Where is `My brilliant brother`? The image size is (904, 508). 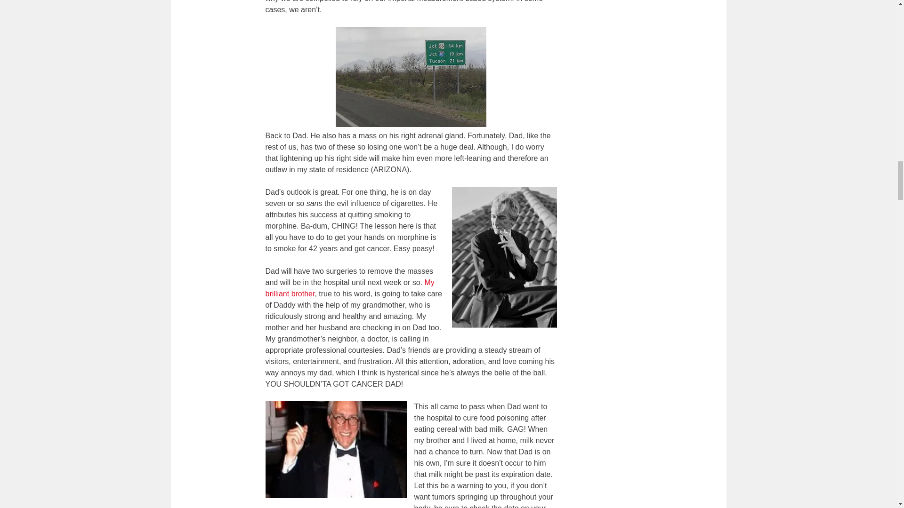
My brilliant brother is located at coordinates (350, 288).